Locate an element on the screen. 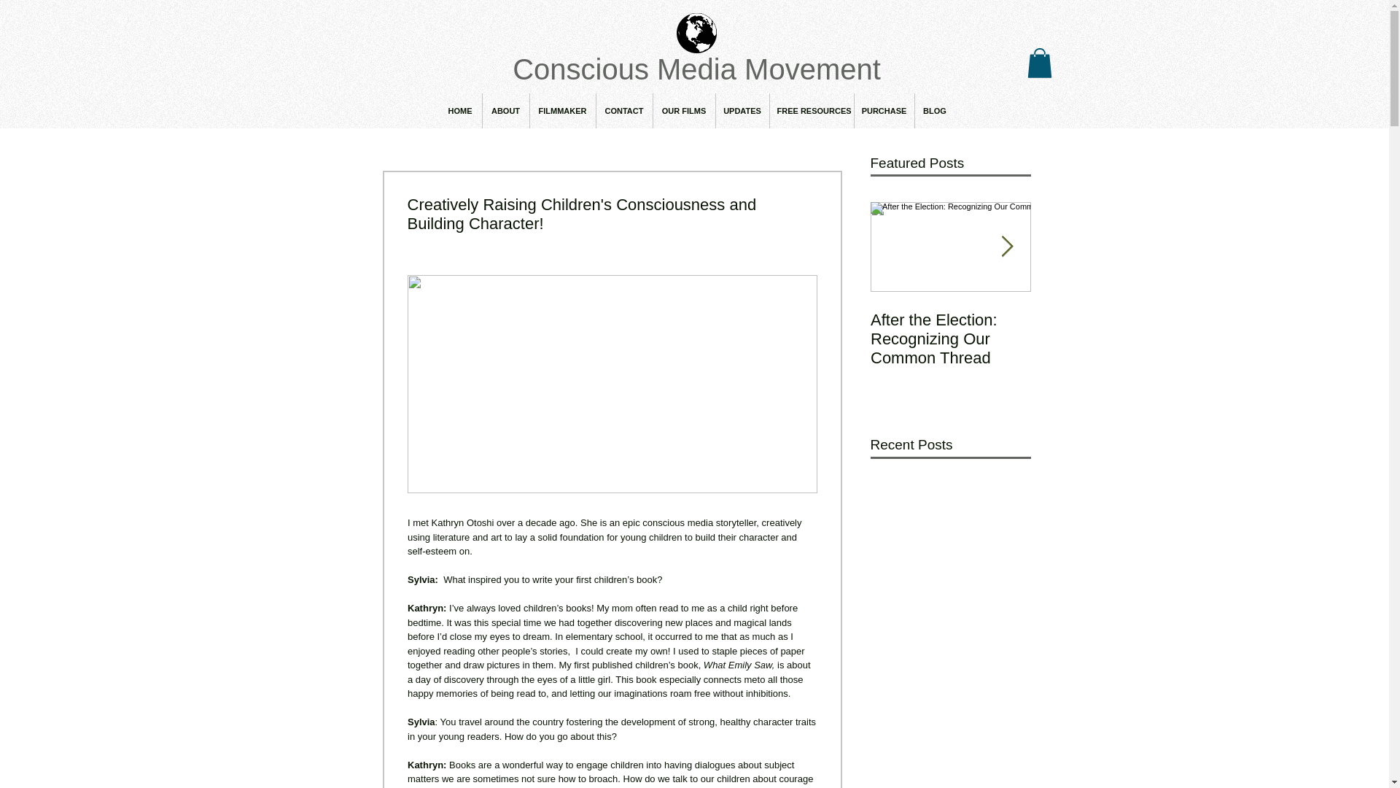 The image size is (1400, 788). Globe soft.png is located at coordinates (696, 34).